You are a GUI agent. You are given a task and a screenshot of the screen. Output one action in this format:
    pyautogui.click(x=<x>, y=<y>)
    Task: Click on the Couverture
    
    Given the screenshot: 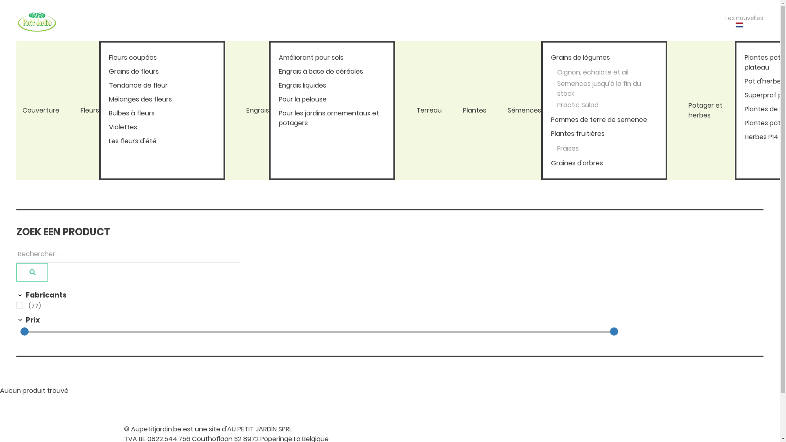 What is the action you would take?
    pyautogui.click(x=41, y=110)
    